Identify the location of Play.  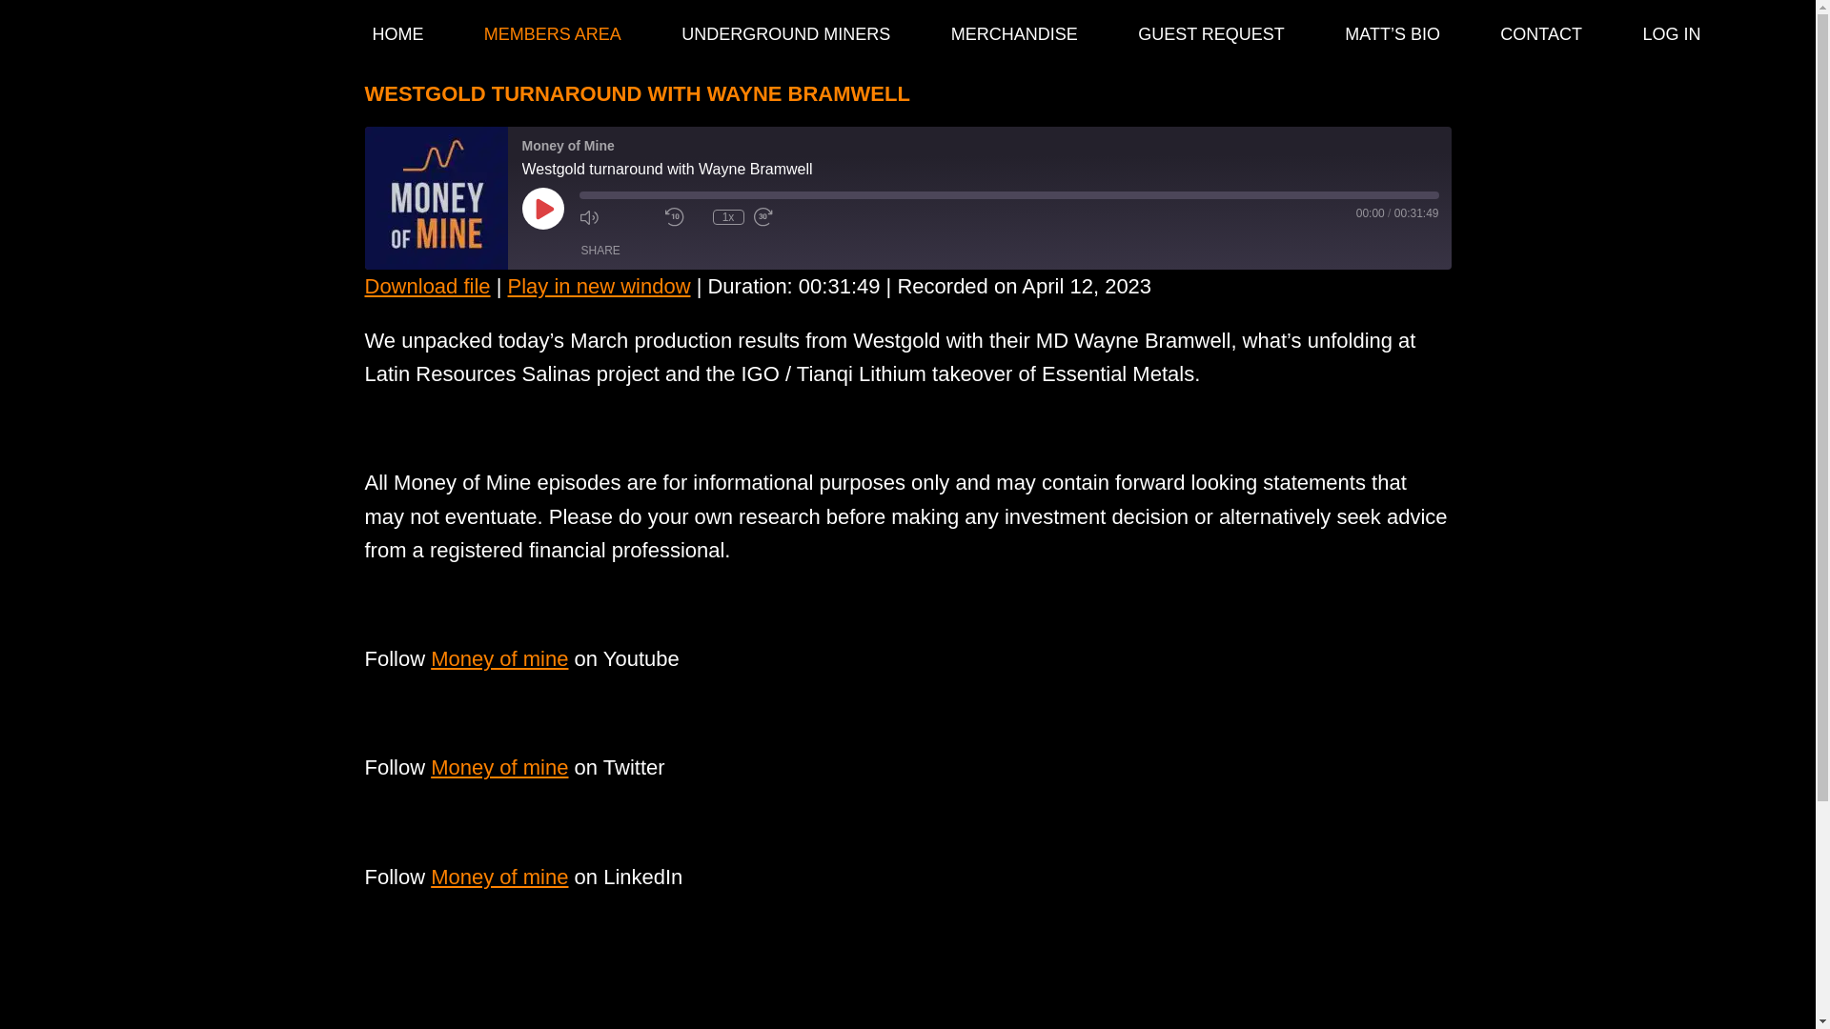
(542, 208).